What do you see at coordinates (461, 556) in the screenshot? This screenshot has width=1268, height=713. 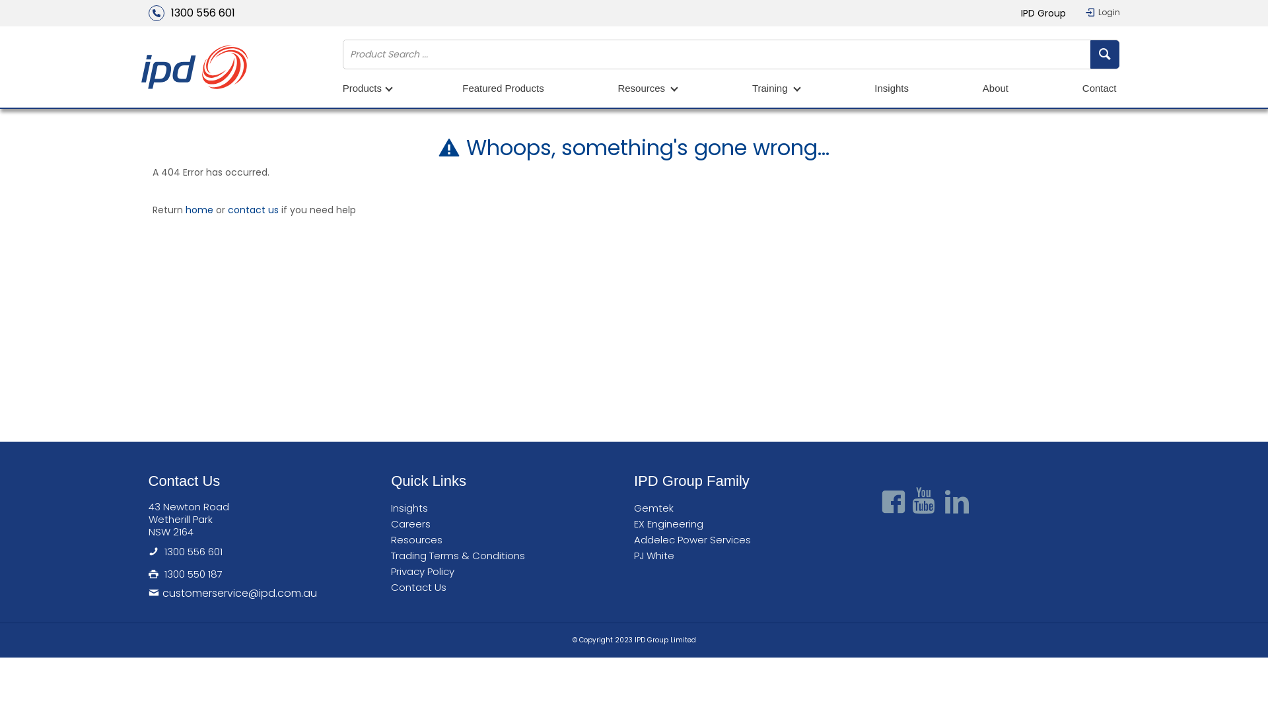 I see `Trading Terms & Conditions` at bounding box center [461, 556].